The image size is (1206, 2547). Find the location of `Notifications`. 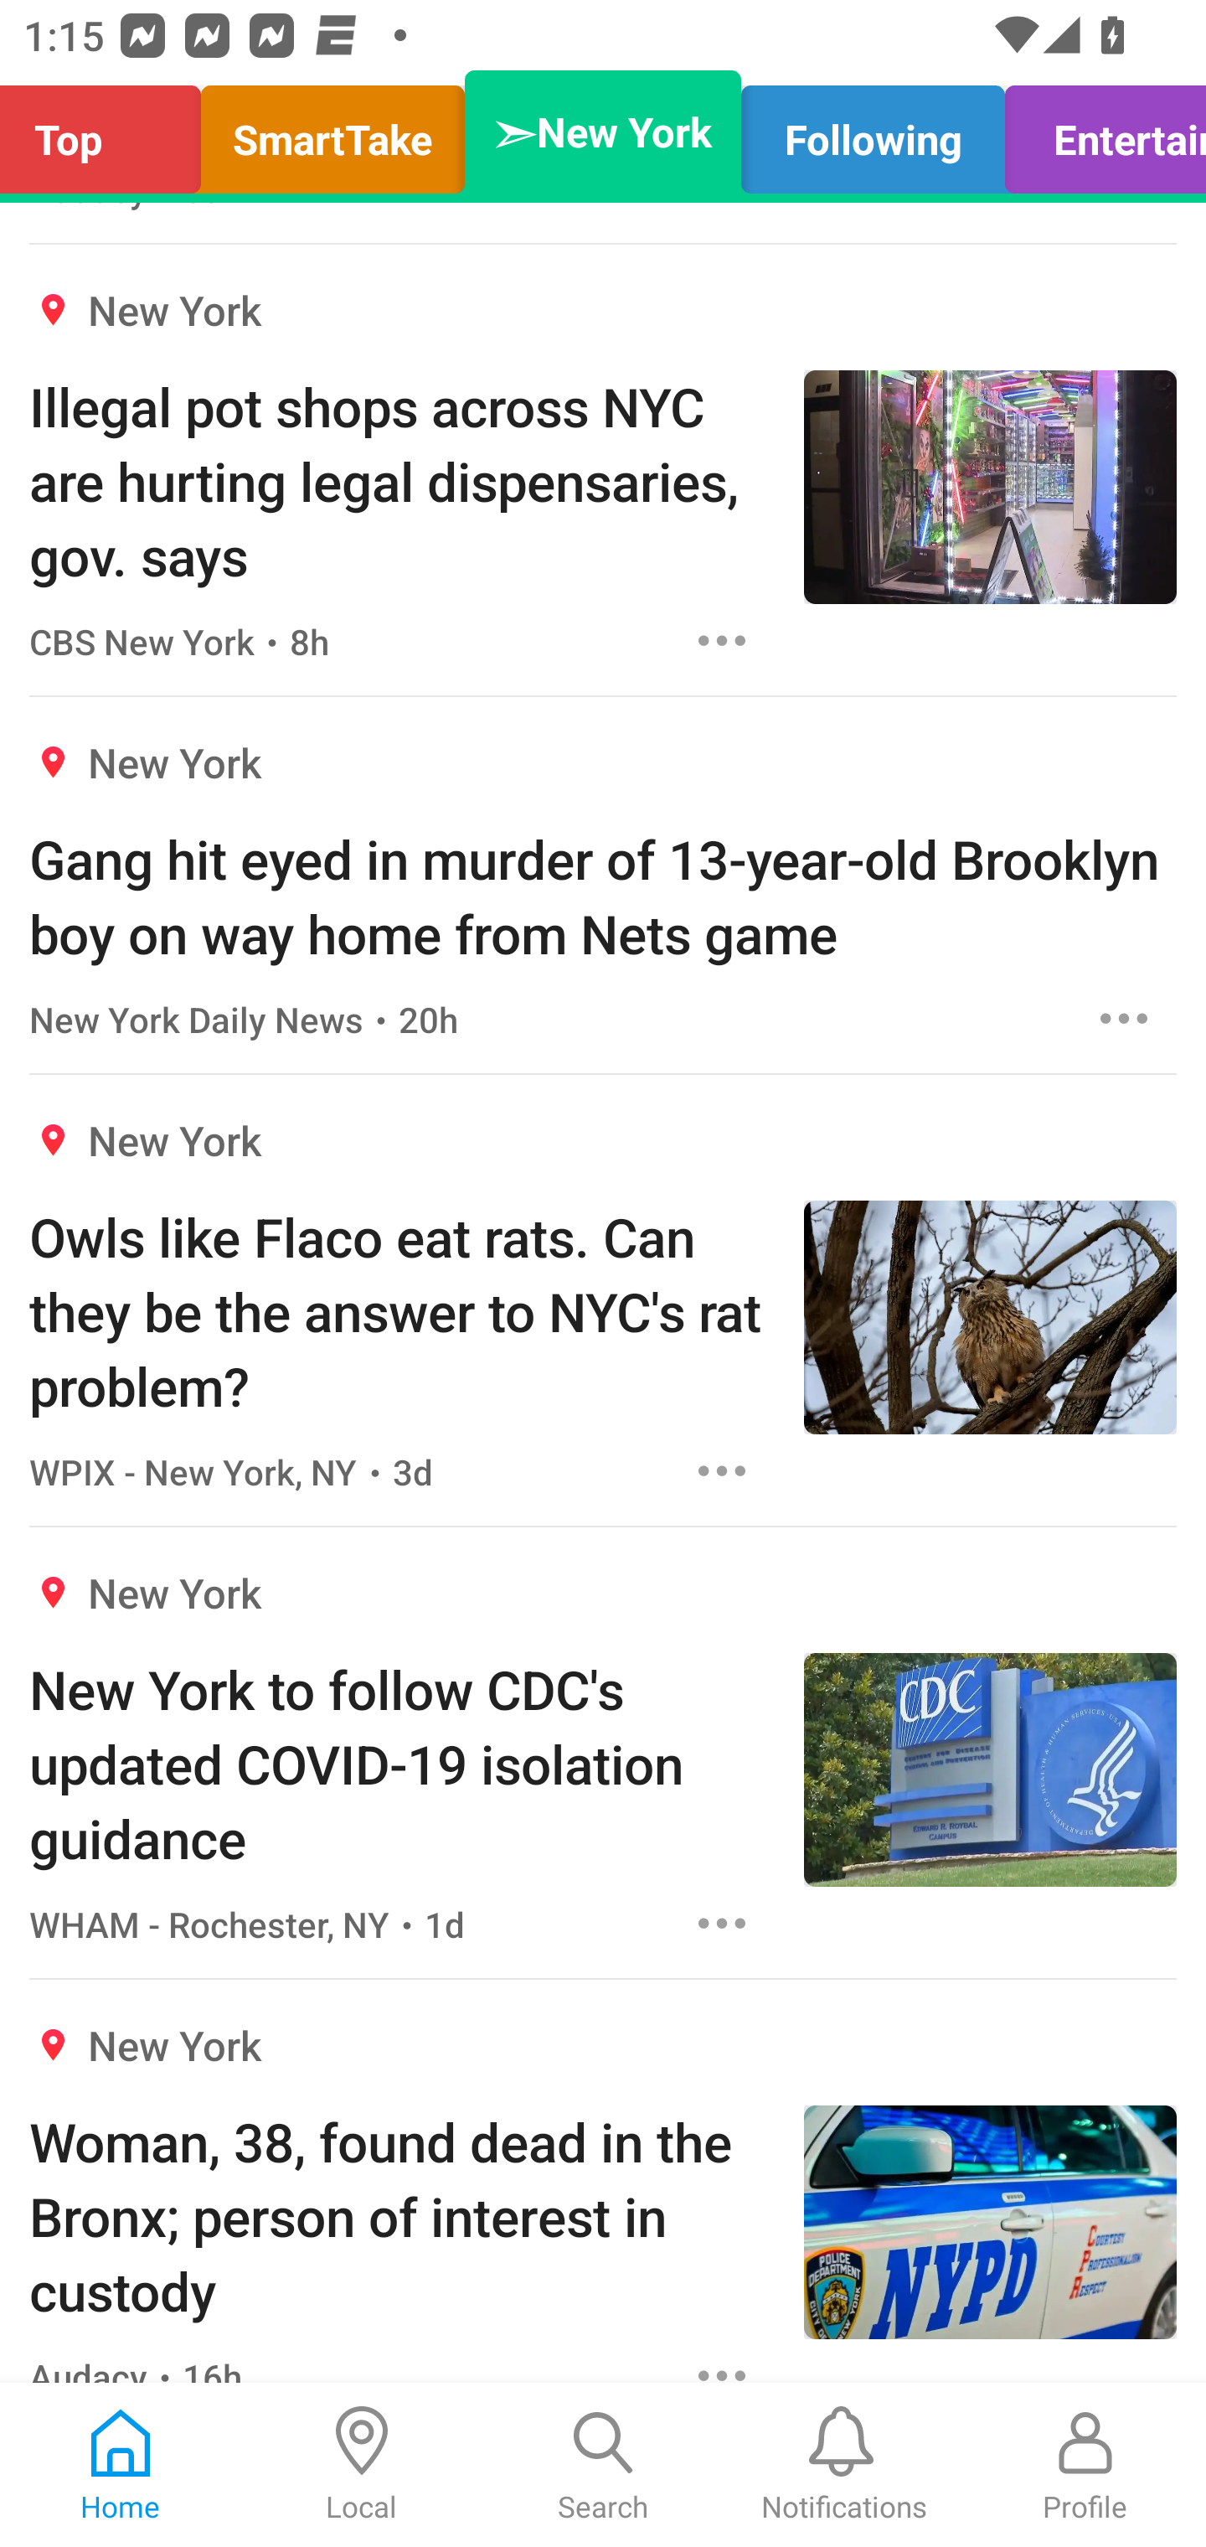

Notifications is located at coordinates (844, 2465).